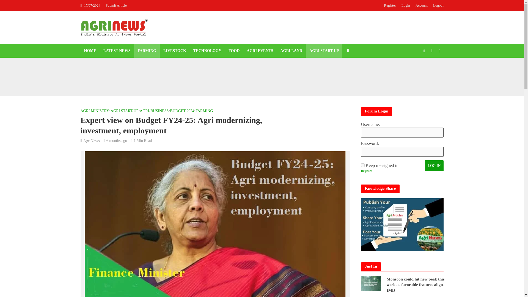 This screenshot has width=528, height=297. Describe the element at coordinates (437, 5) in the screenshot. I see `Logout` at that location.